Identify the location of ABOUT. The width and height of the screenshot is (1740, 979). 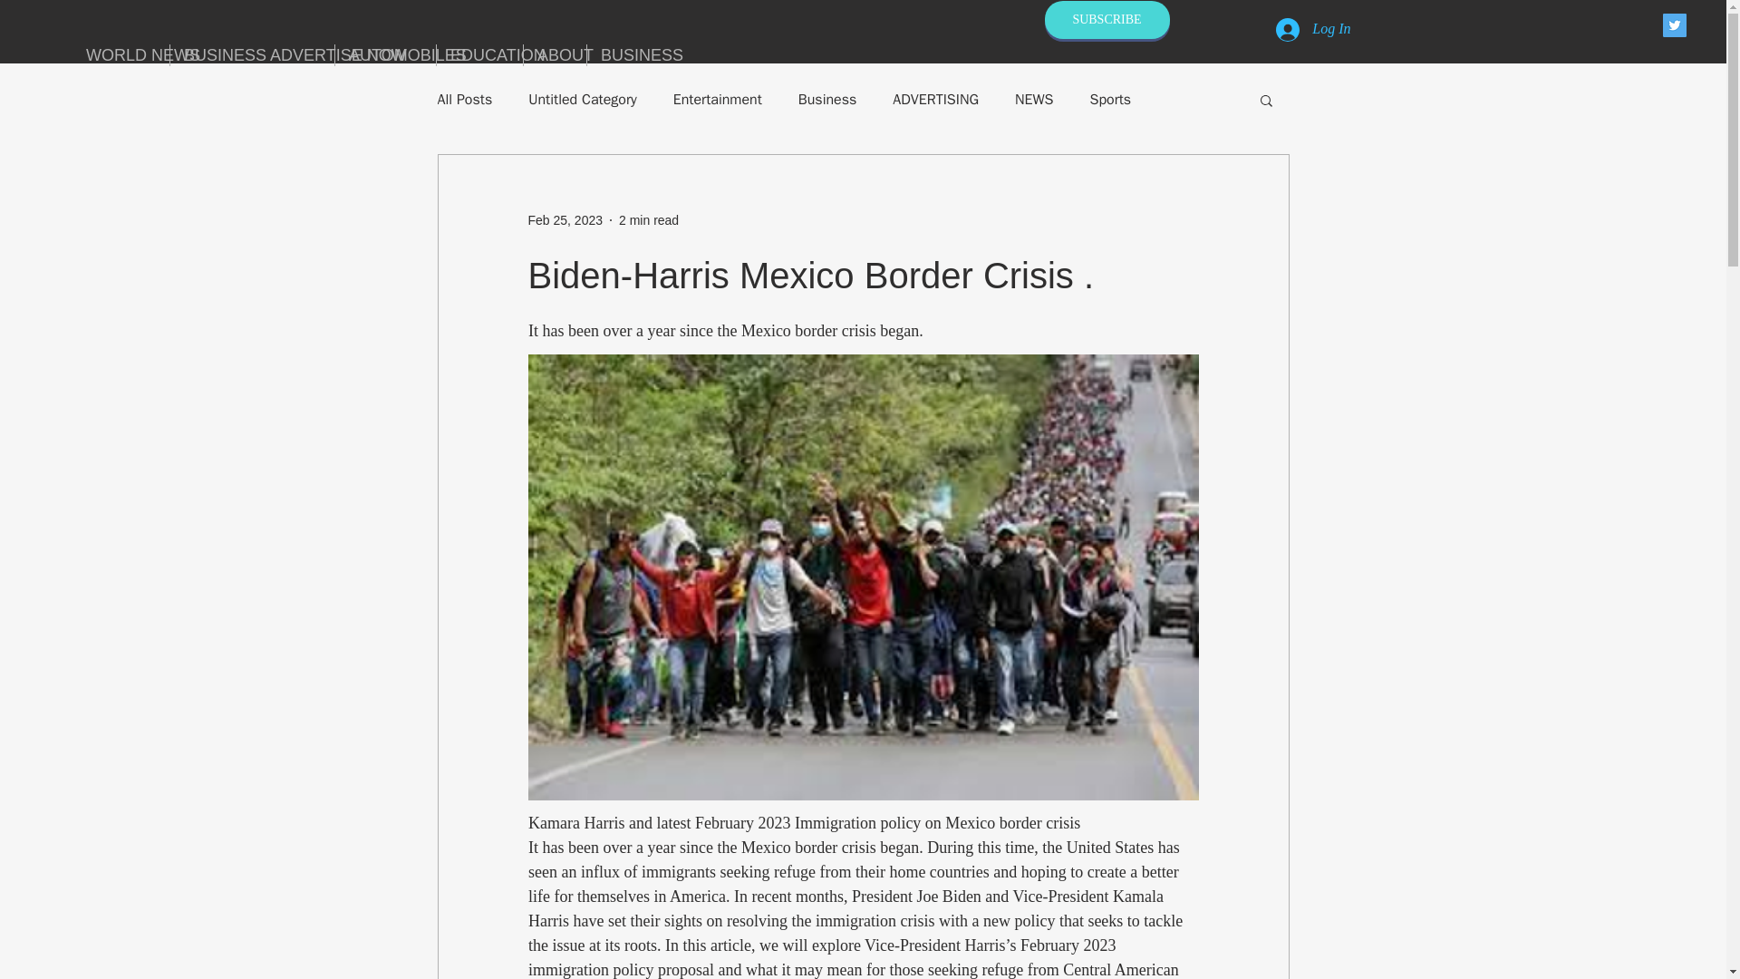
(555, 54).